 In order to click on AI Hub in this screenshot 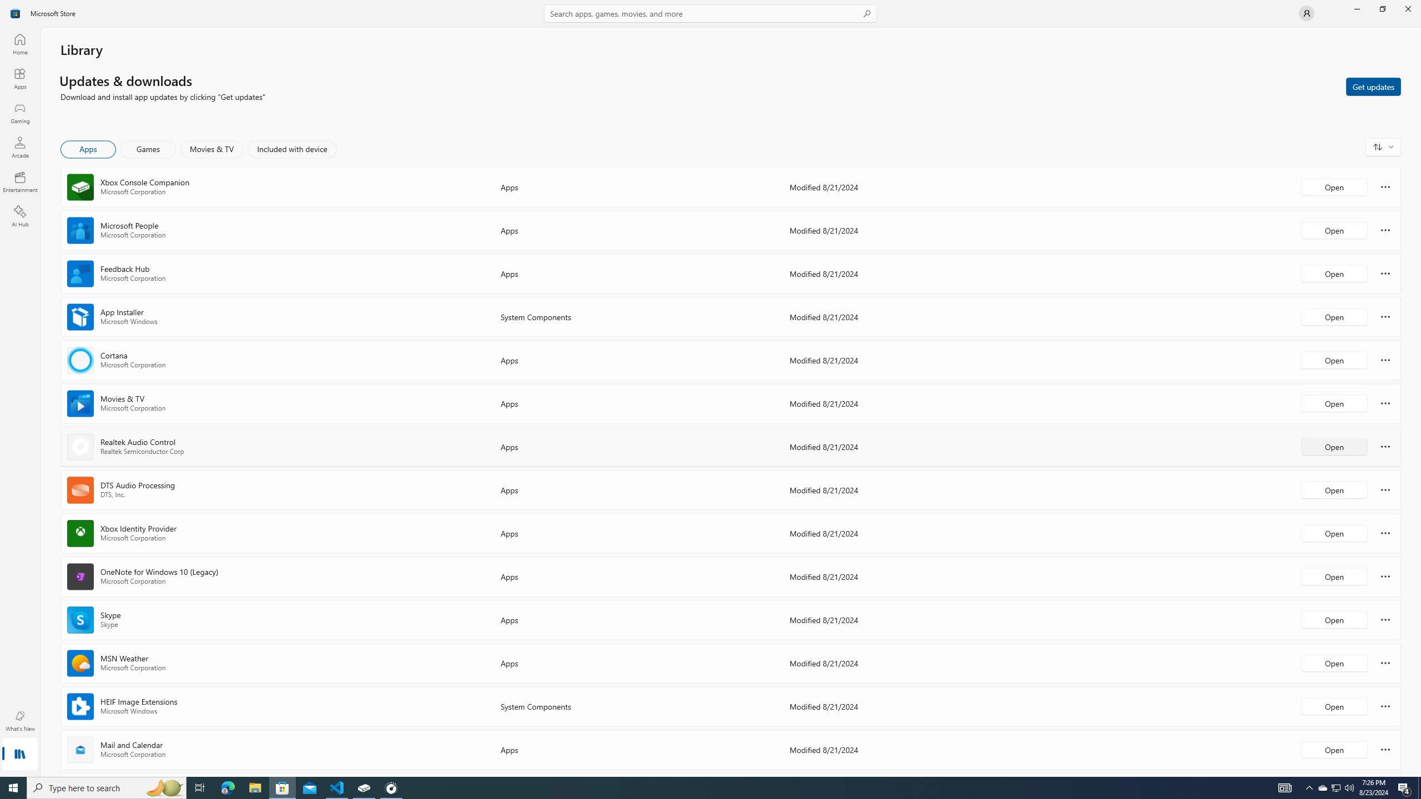, I will do `click(20, 216)`.